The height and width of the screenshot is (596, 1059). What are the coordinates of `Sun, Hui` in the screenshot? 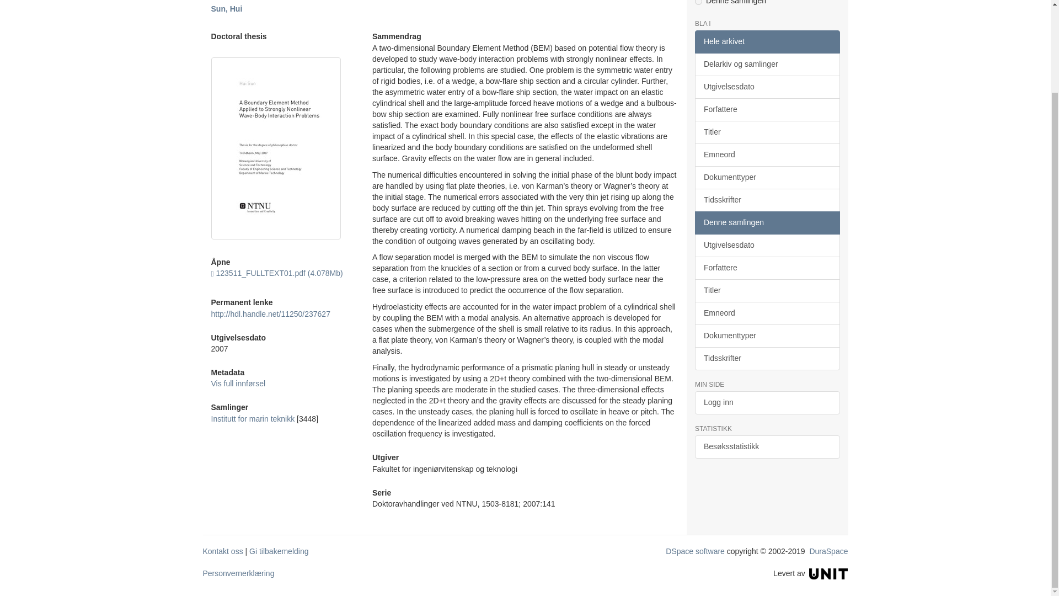 It's located at (226, 8).